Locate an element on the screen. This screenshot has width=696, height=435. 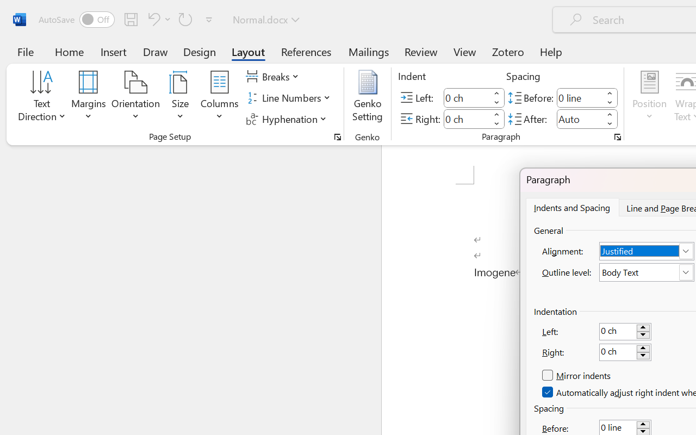
Hyphenation is located at coordinates (288, 119).